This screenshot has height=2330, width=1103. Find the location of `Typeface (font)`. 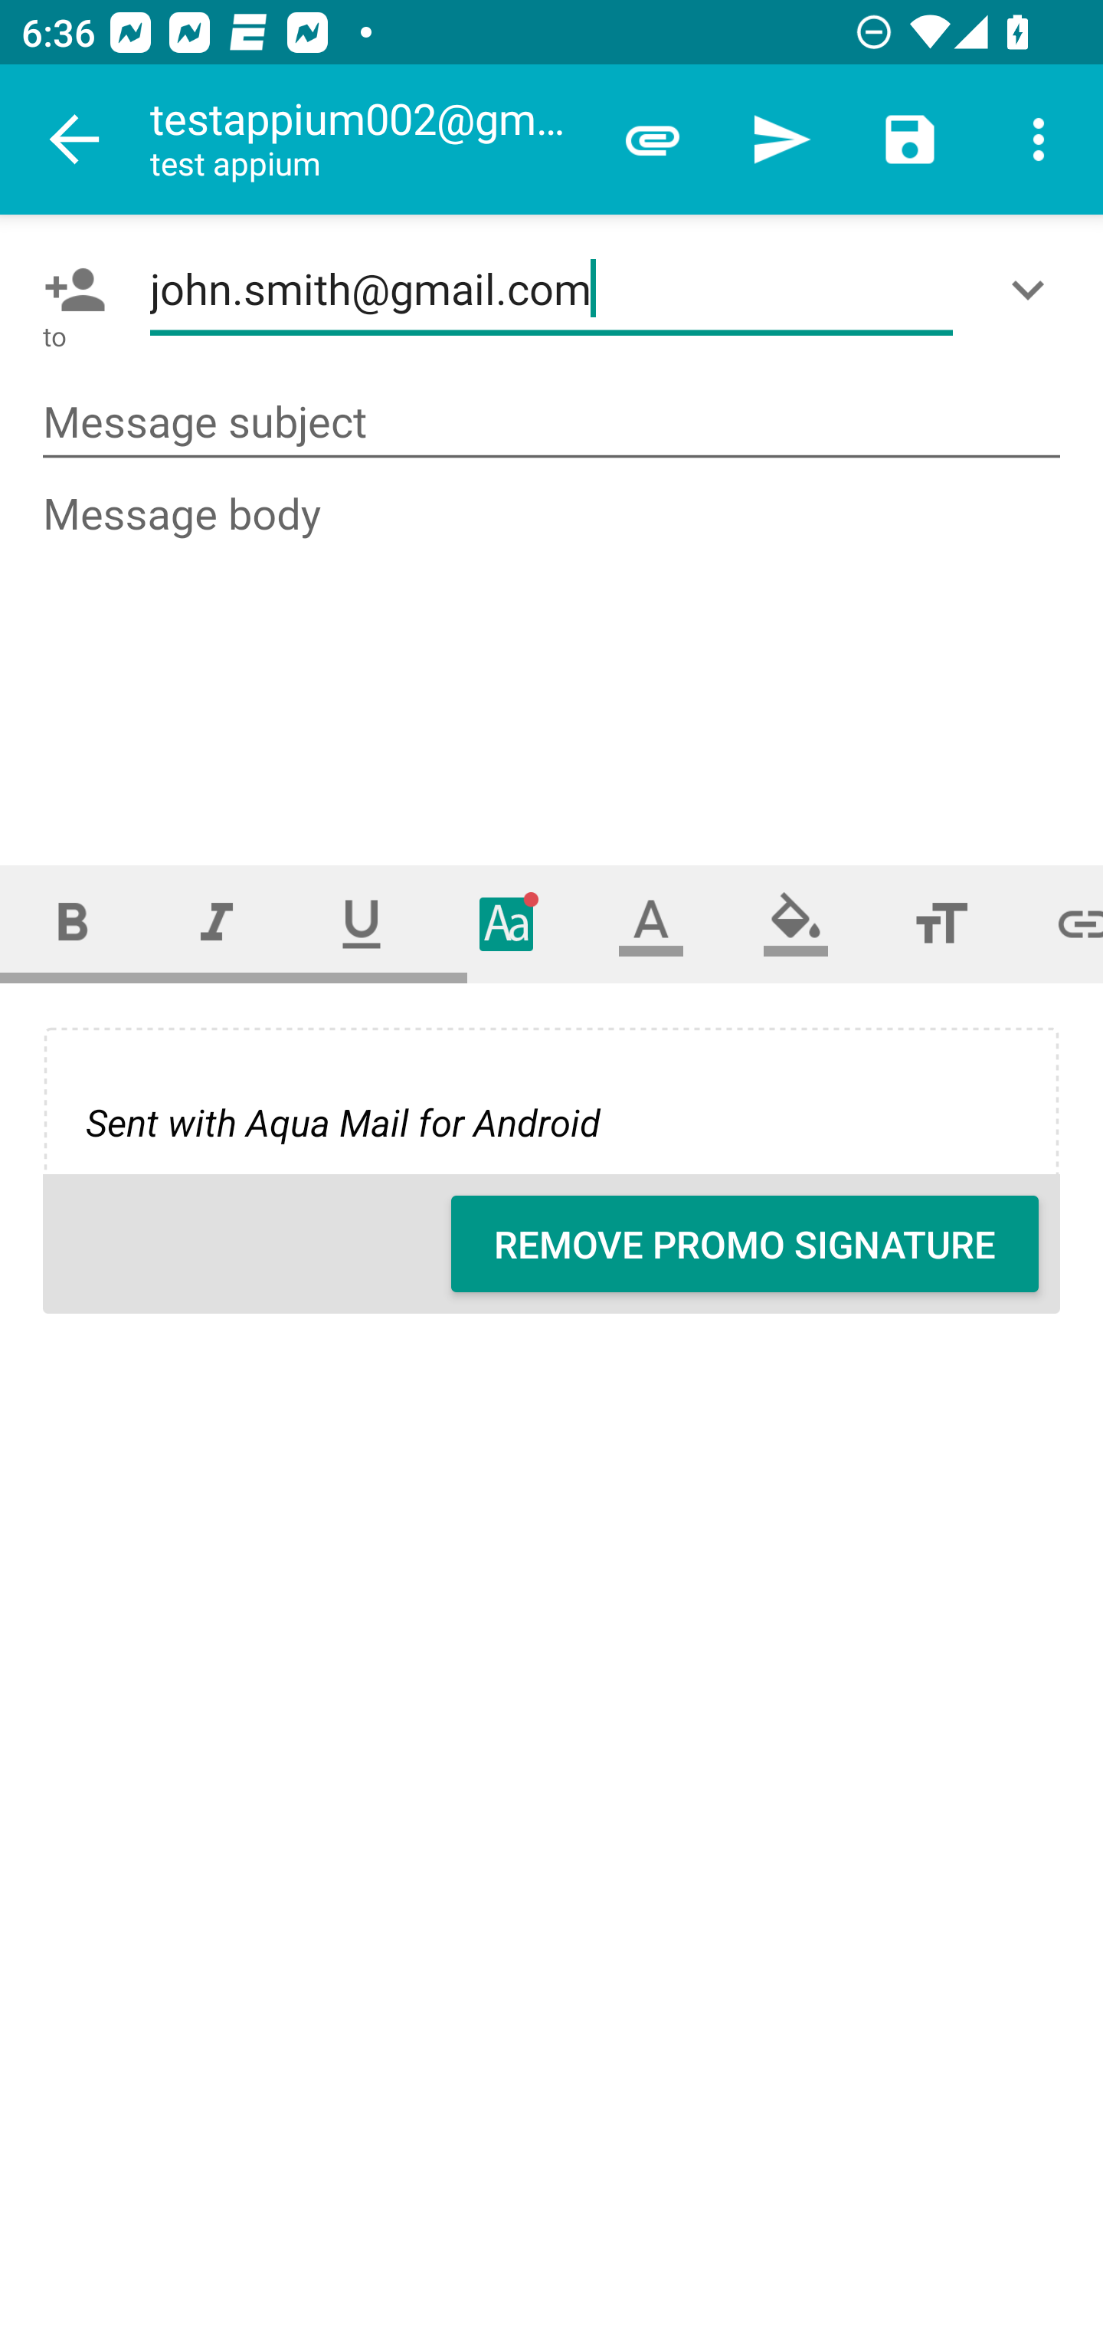

Typeface (font) is located at coordinates (507, 923).